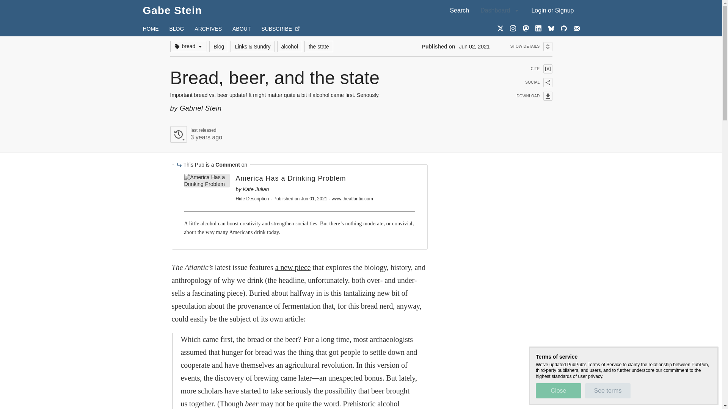 The height and width of the screenshot is (409, 728). I want to click on Search, so click(290, 47).